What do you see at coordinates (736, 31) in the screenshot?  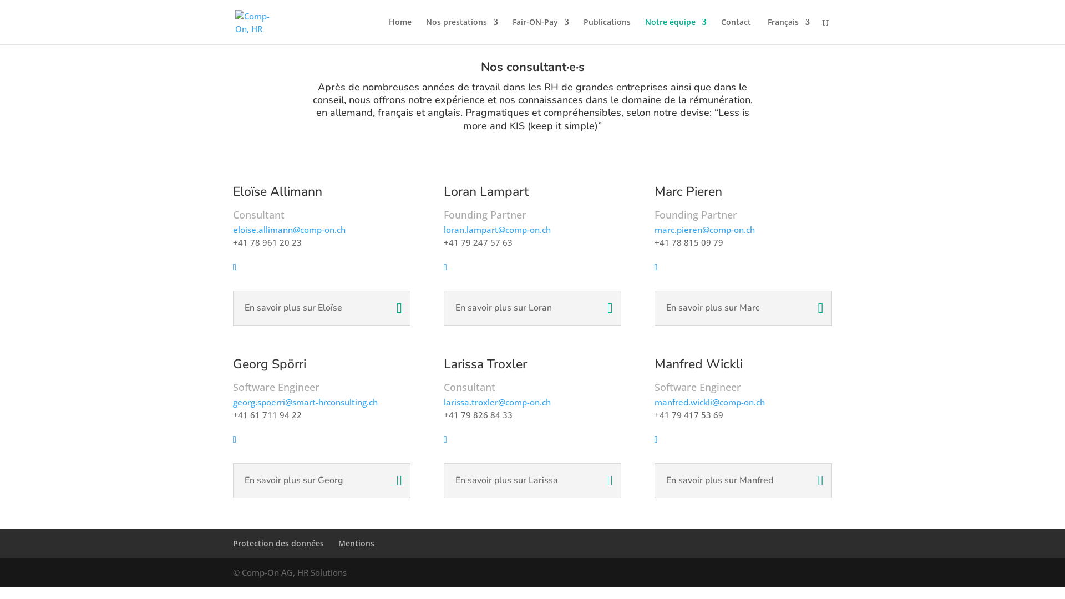 I see `Contact` at bounding box center [736, 31].